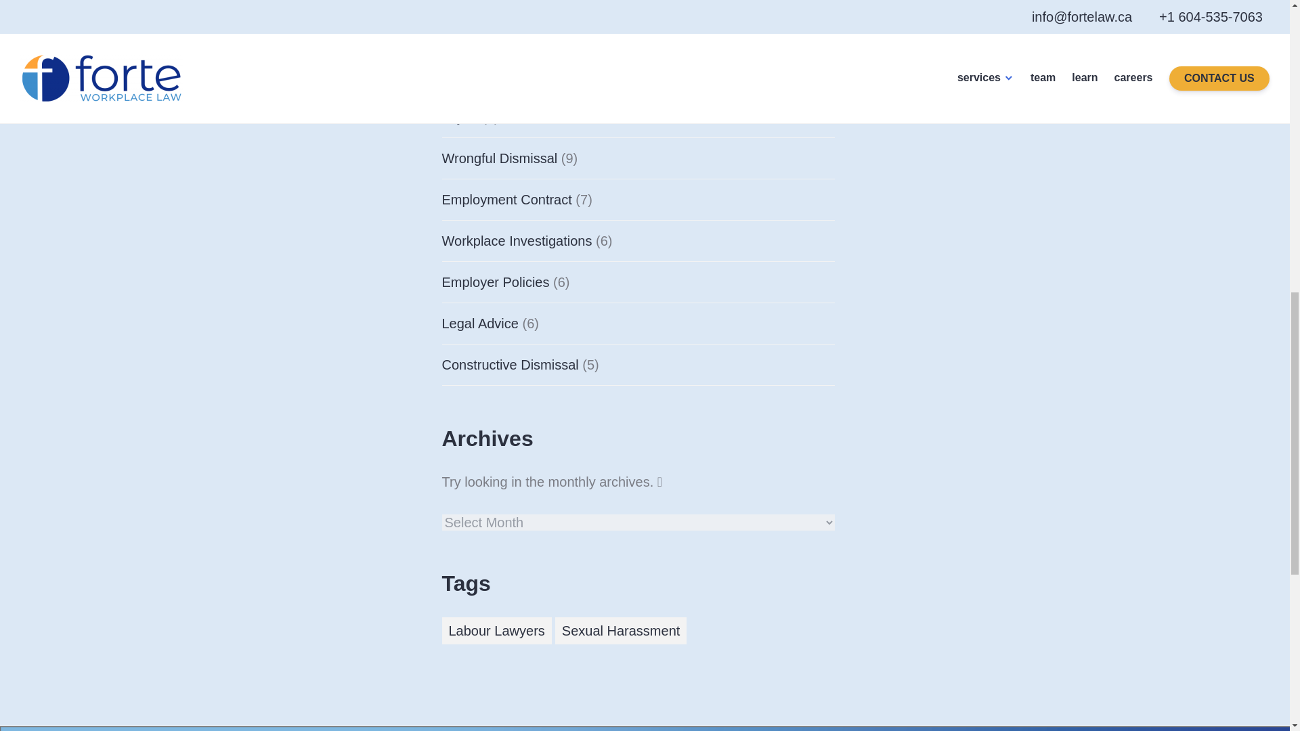 The height and width of the screenshot is (731, 1300). I want to click on Sexual Harassment, so click(621, 630).